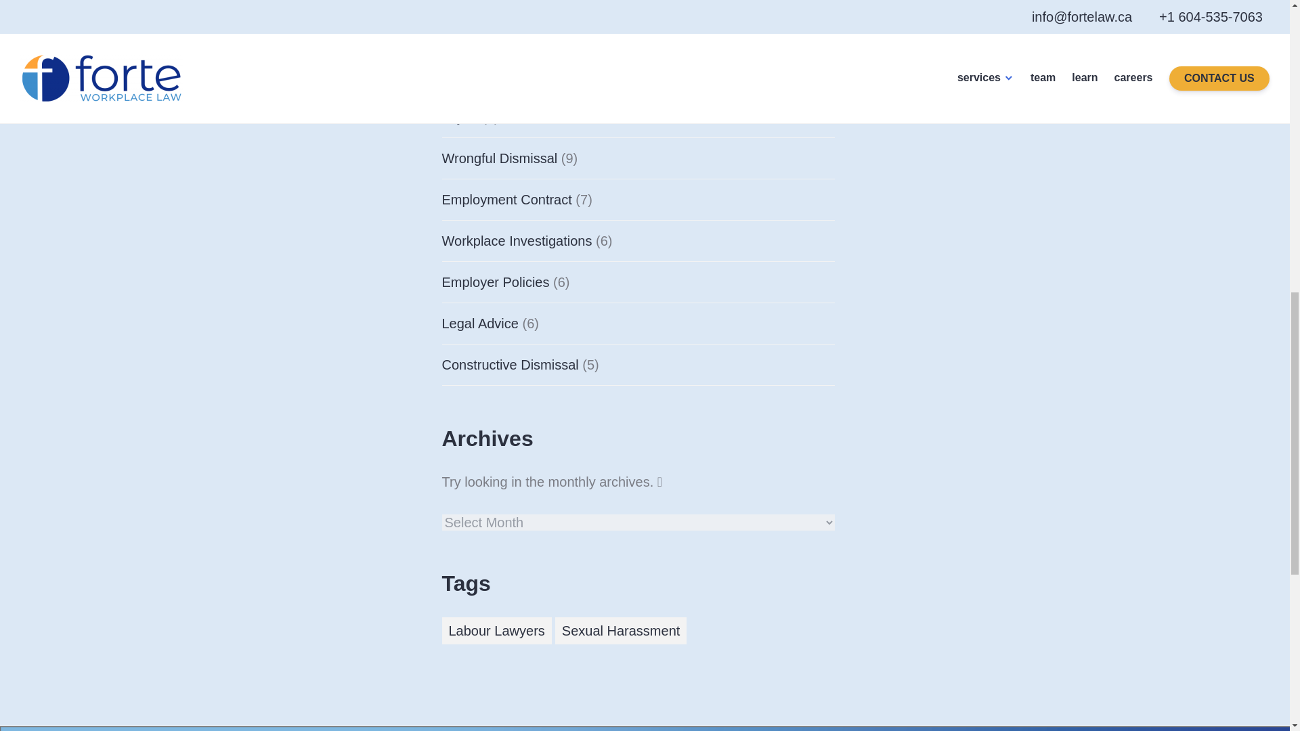 The height and width of the screenshot is (731, 1300). I want to click on Sexual Harassment, so click(621, 630).